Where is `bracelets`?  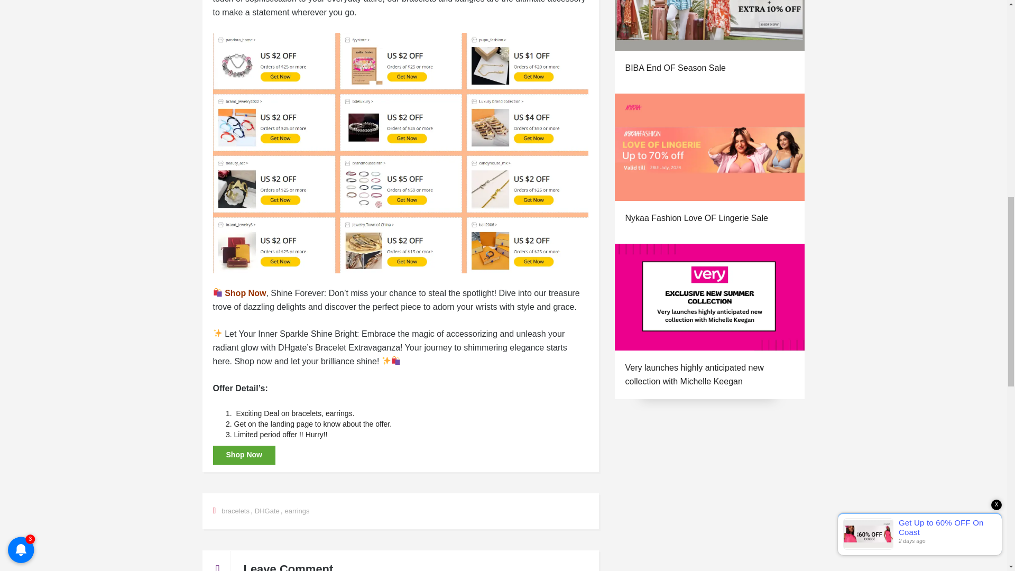 bracelets is located at coordinates (235, 511).